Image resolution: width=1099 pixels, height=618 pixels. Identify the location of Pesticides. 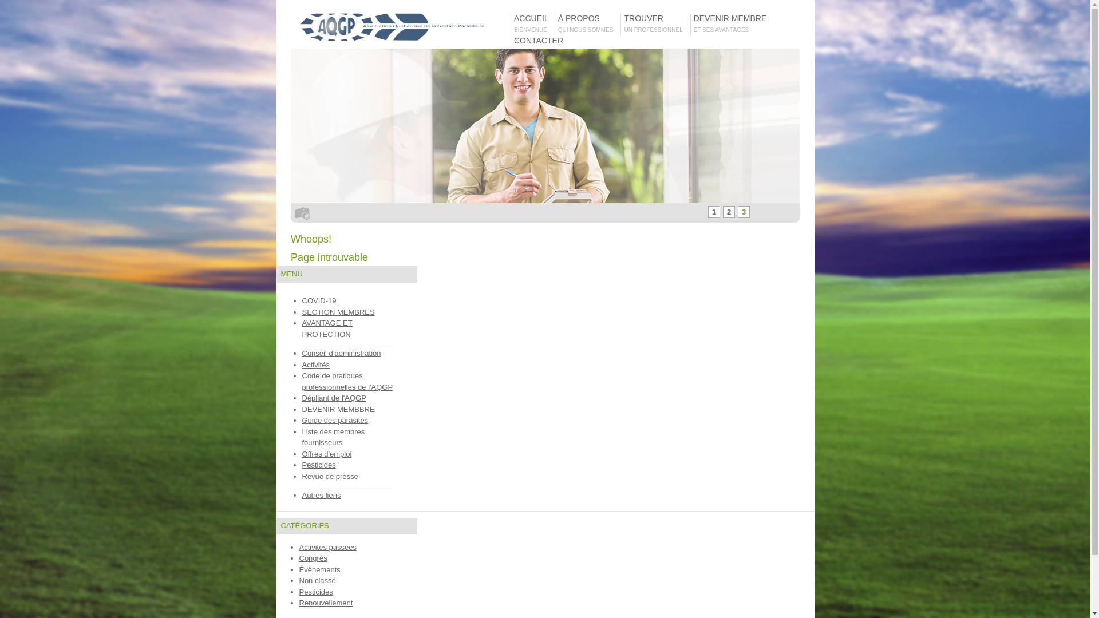
(316, 592).